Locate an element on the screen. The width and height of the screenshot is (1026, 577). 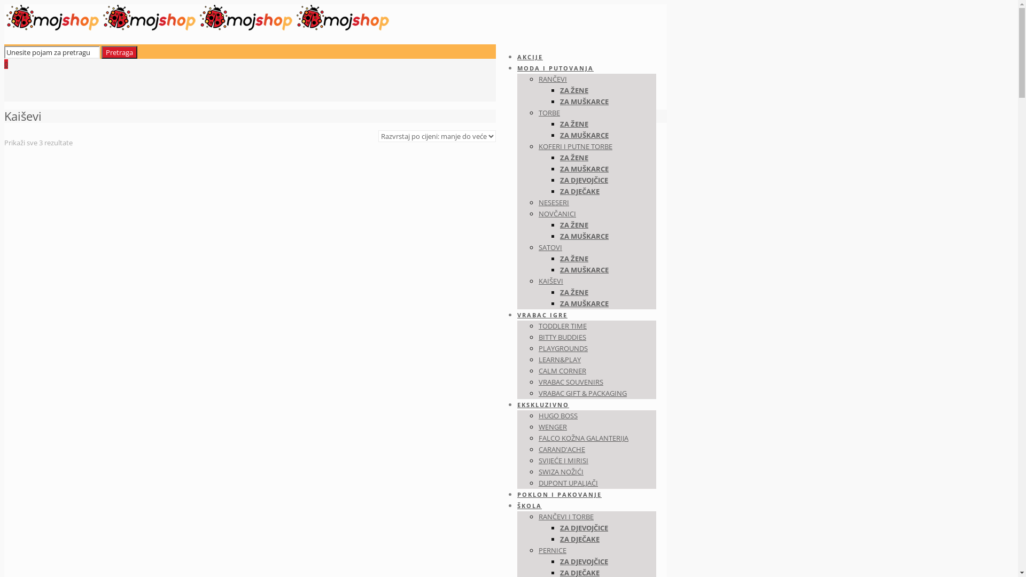
CARAND'ACHE is located at coordinates (562, 449).